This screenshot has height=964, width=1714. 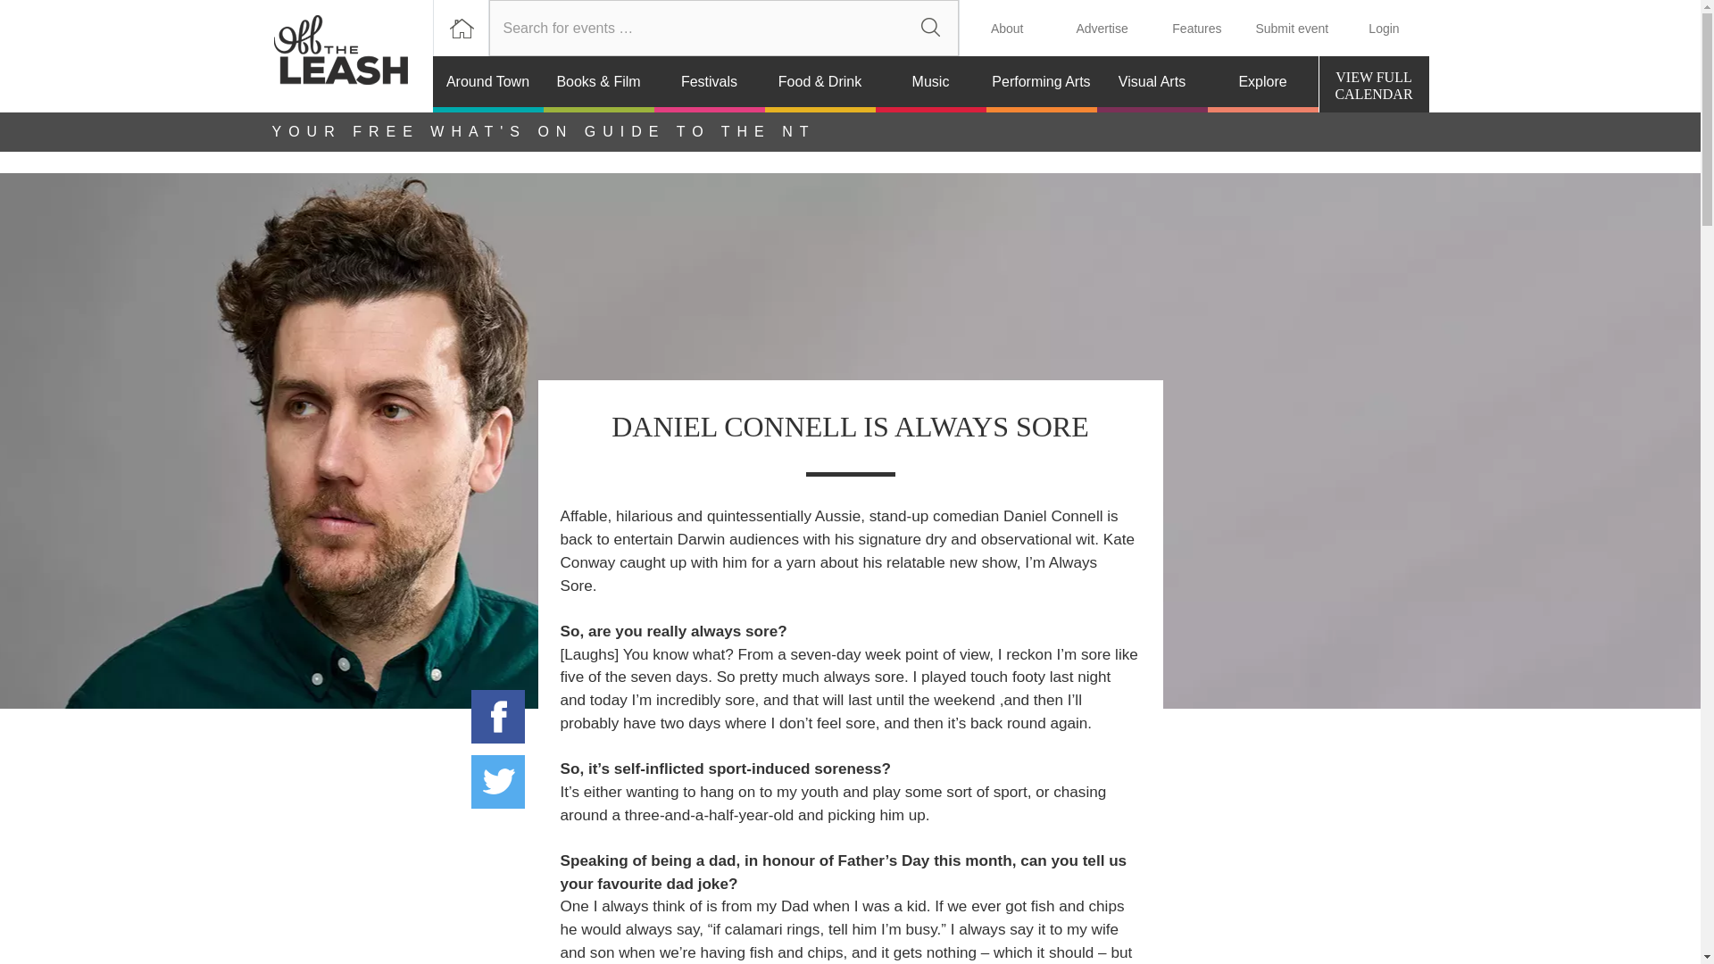 I want to click on Festivals, so click(x=709, y=84).